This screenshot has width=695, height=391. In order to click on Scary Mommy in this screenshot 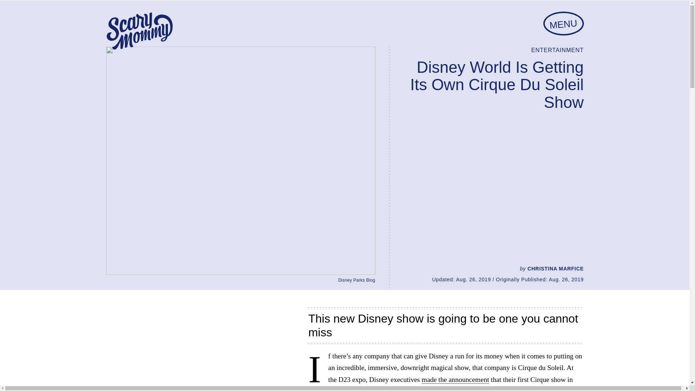, I will do `click(139, 31)`.